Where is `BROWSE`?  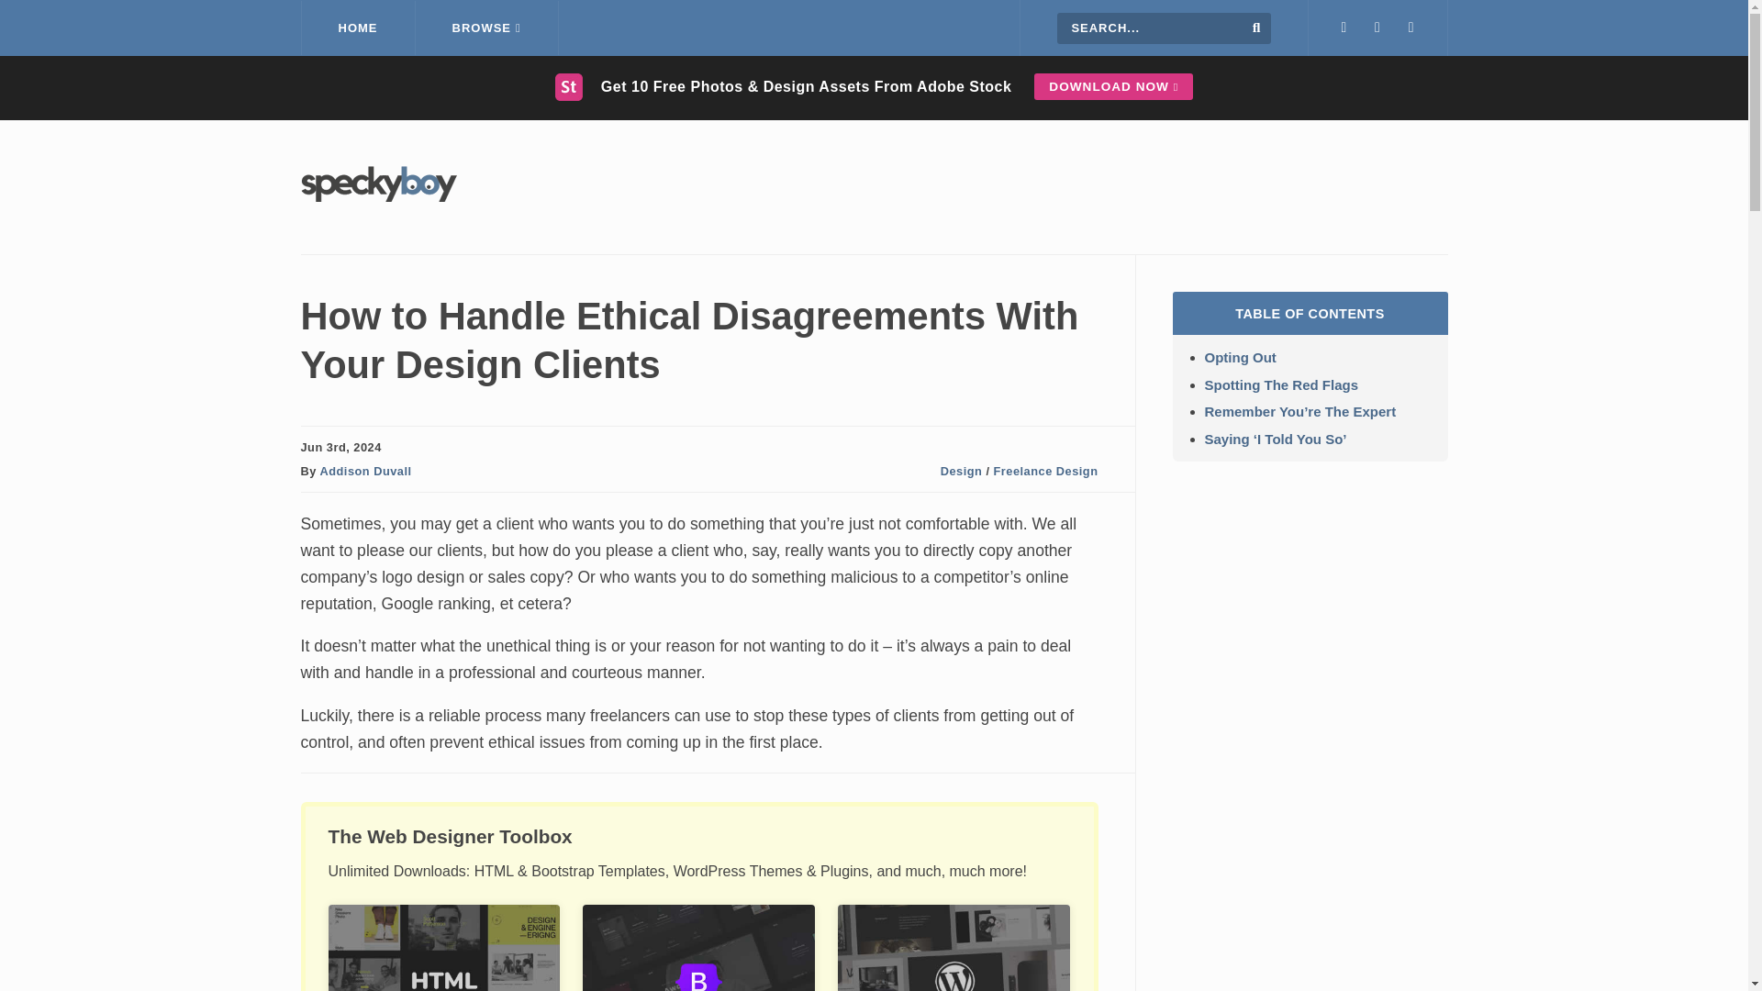
BROWSE is located at coordinates (486, 28).